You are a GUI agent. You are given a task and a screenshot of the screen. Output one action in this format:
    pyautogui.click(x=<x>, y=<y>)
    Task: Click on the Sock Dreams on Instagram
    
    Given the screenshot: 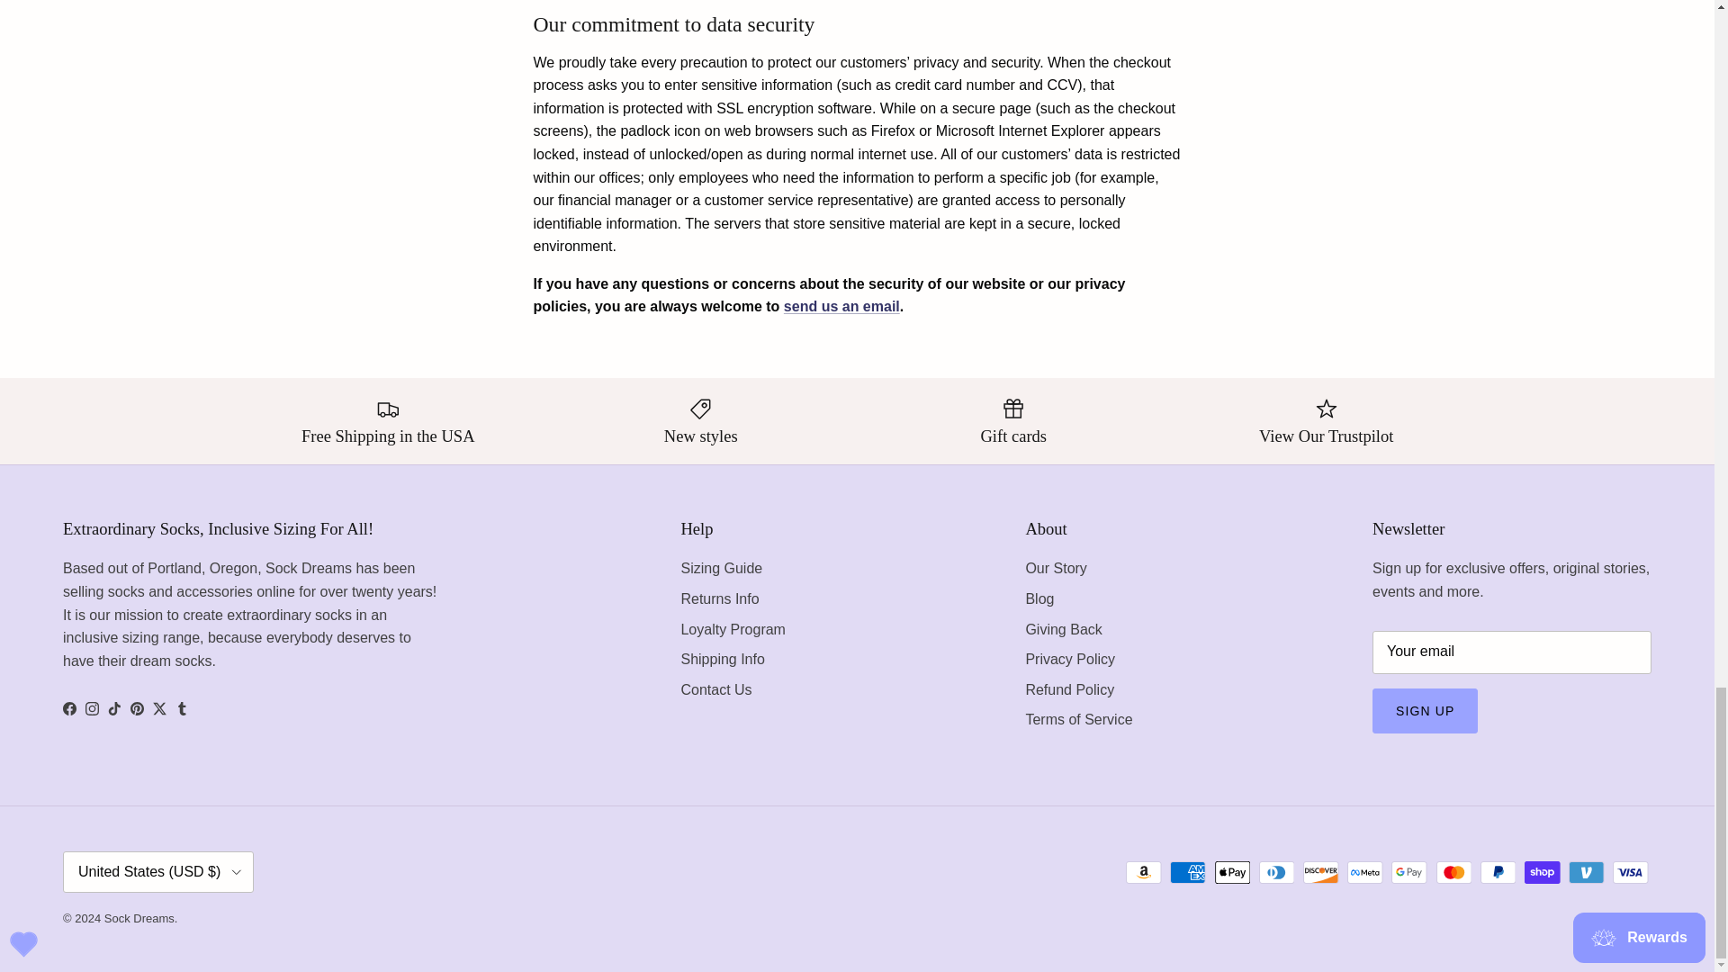 What is the action you would take?
    pyautogui.click(x=92, y=707)
    